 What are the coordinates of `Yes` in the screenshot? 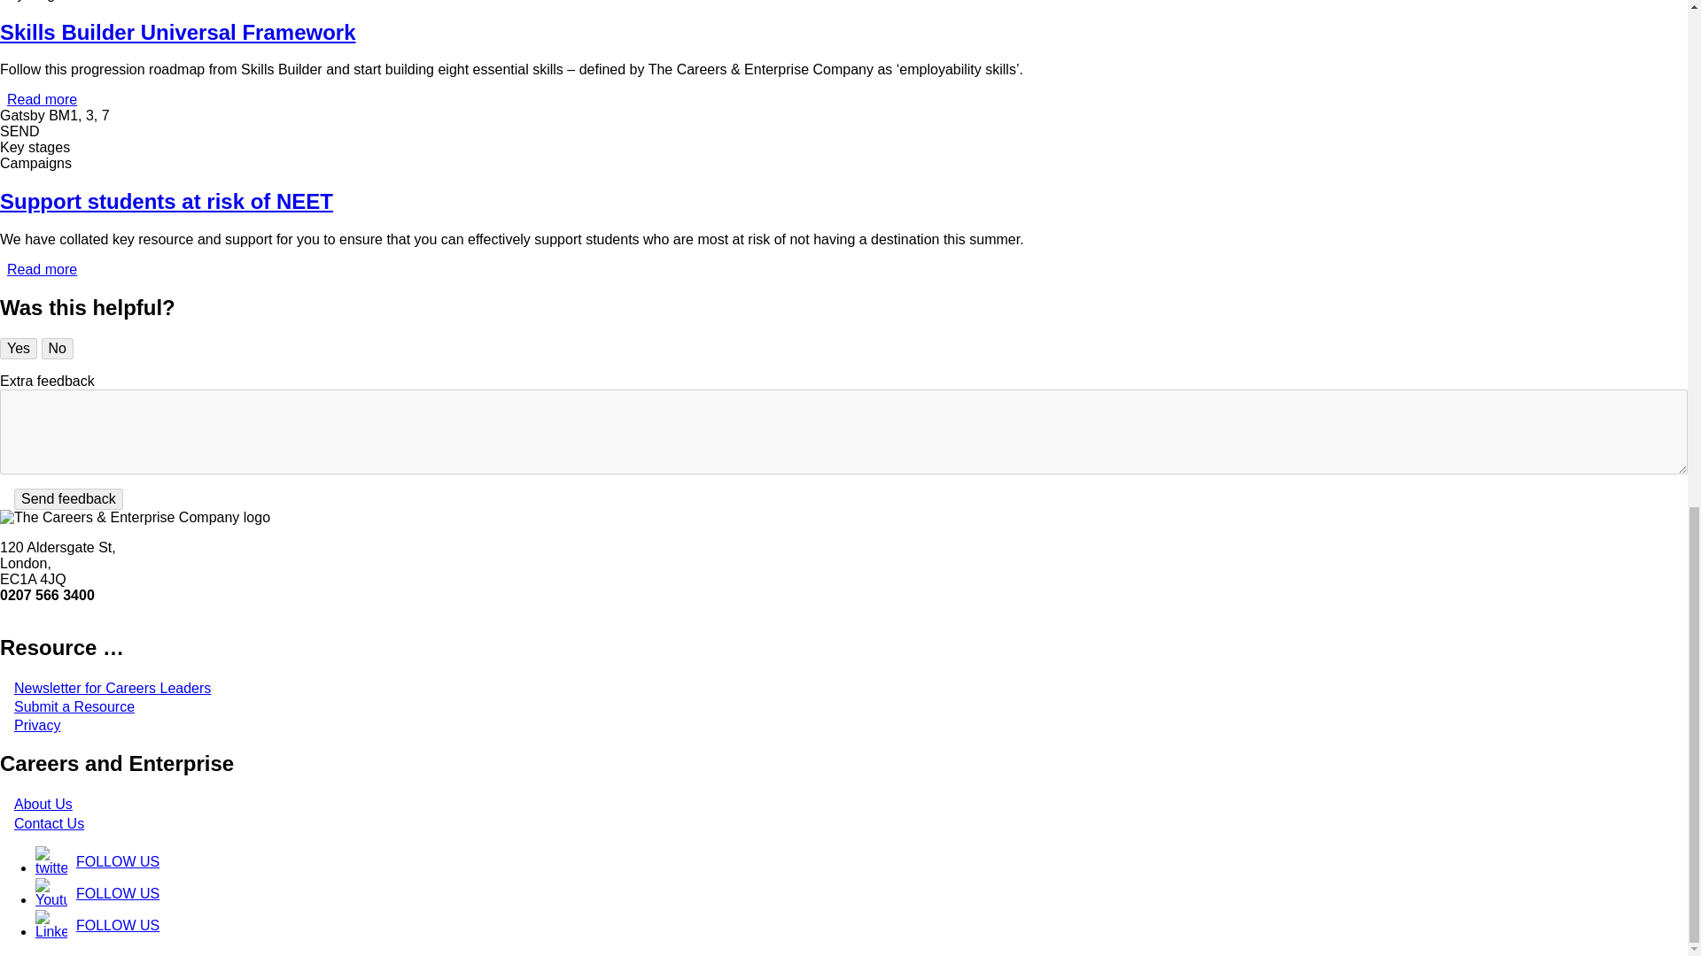 It's located at (19, 349).